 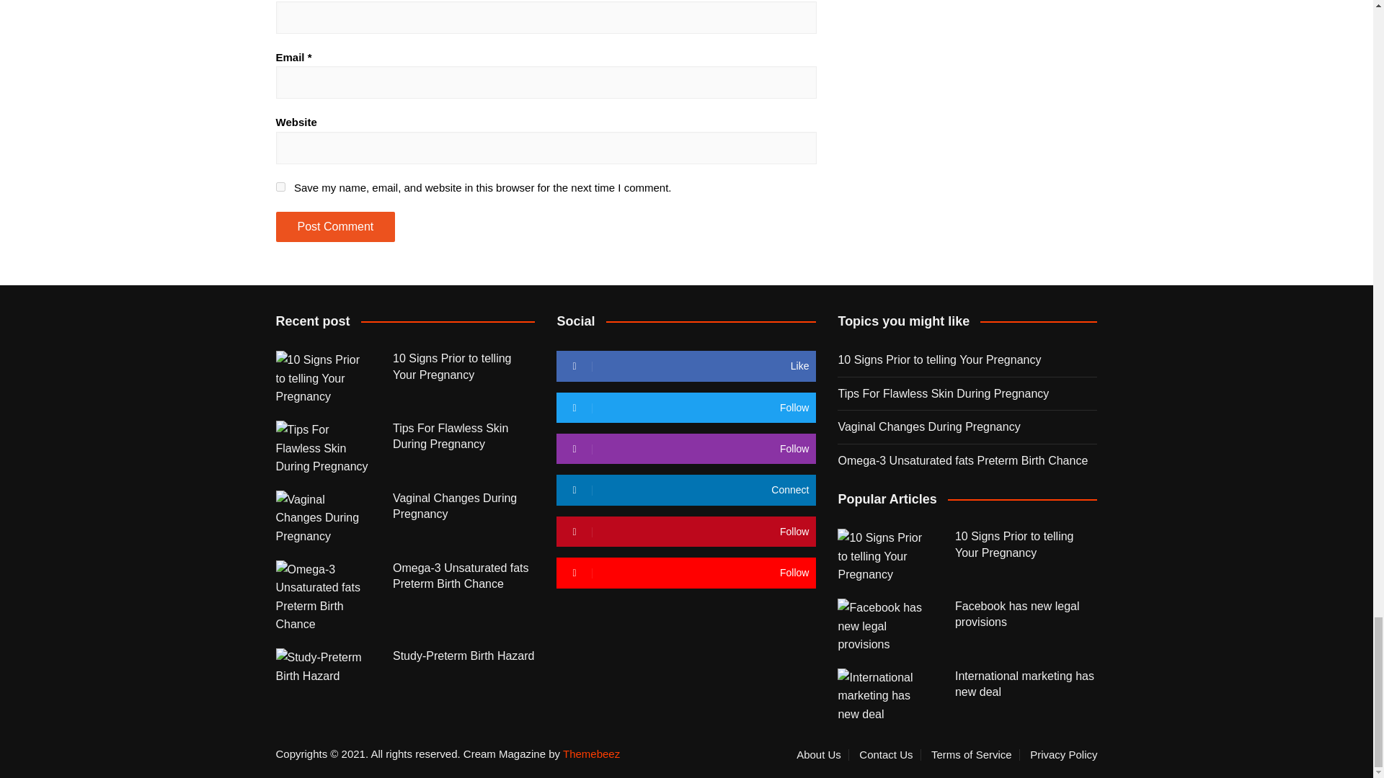 I want to click on Omega-3 Unsaturated fats Preterm Birth Chance, so click(x=323, y=596).